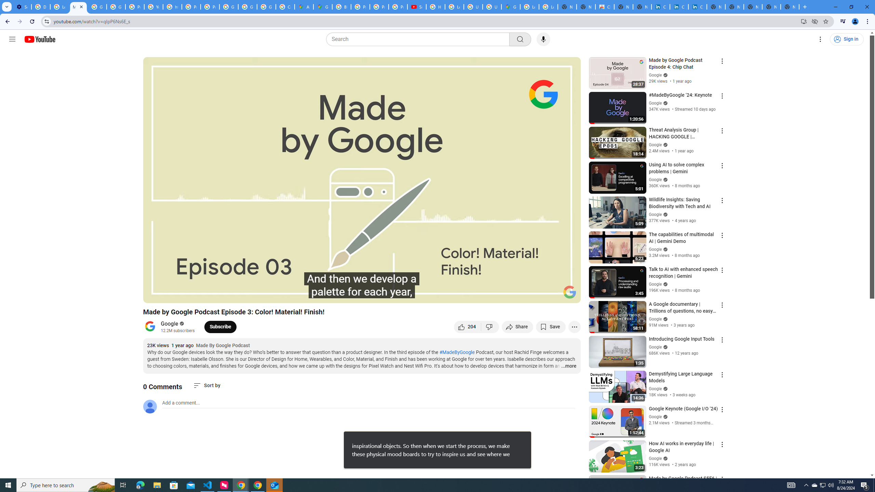  What do you see at coordinates (220, 327) in the screenshot?
I see `Subscribe to Google.` at bounding box center [220, 327].